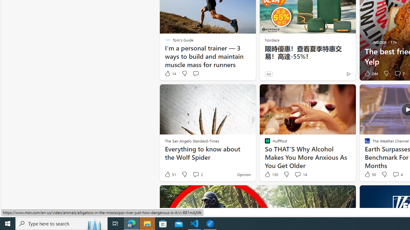  Describe the element at coordinates (197, 174) in the screenshot. I see `View comments 2 Comment` at that location.